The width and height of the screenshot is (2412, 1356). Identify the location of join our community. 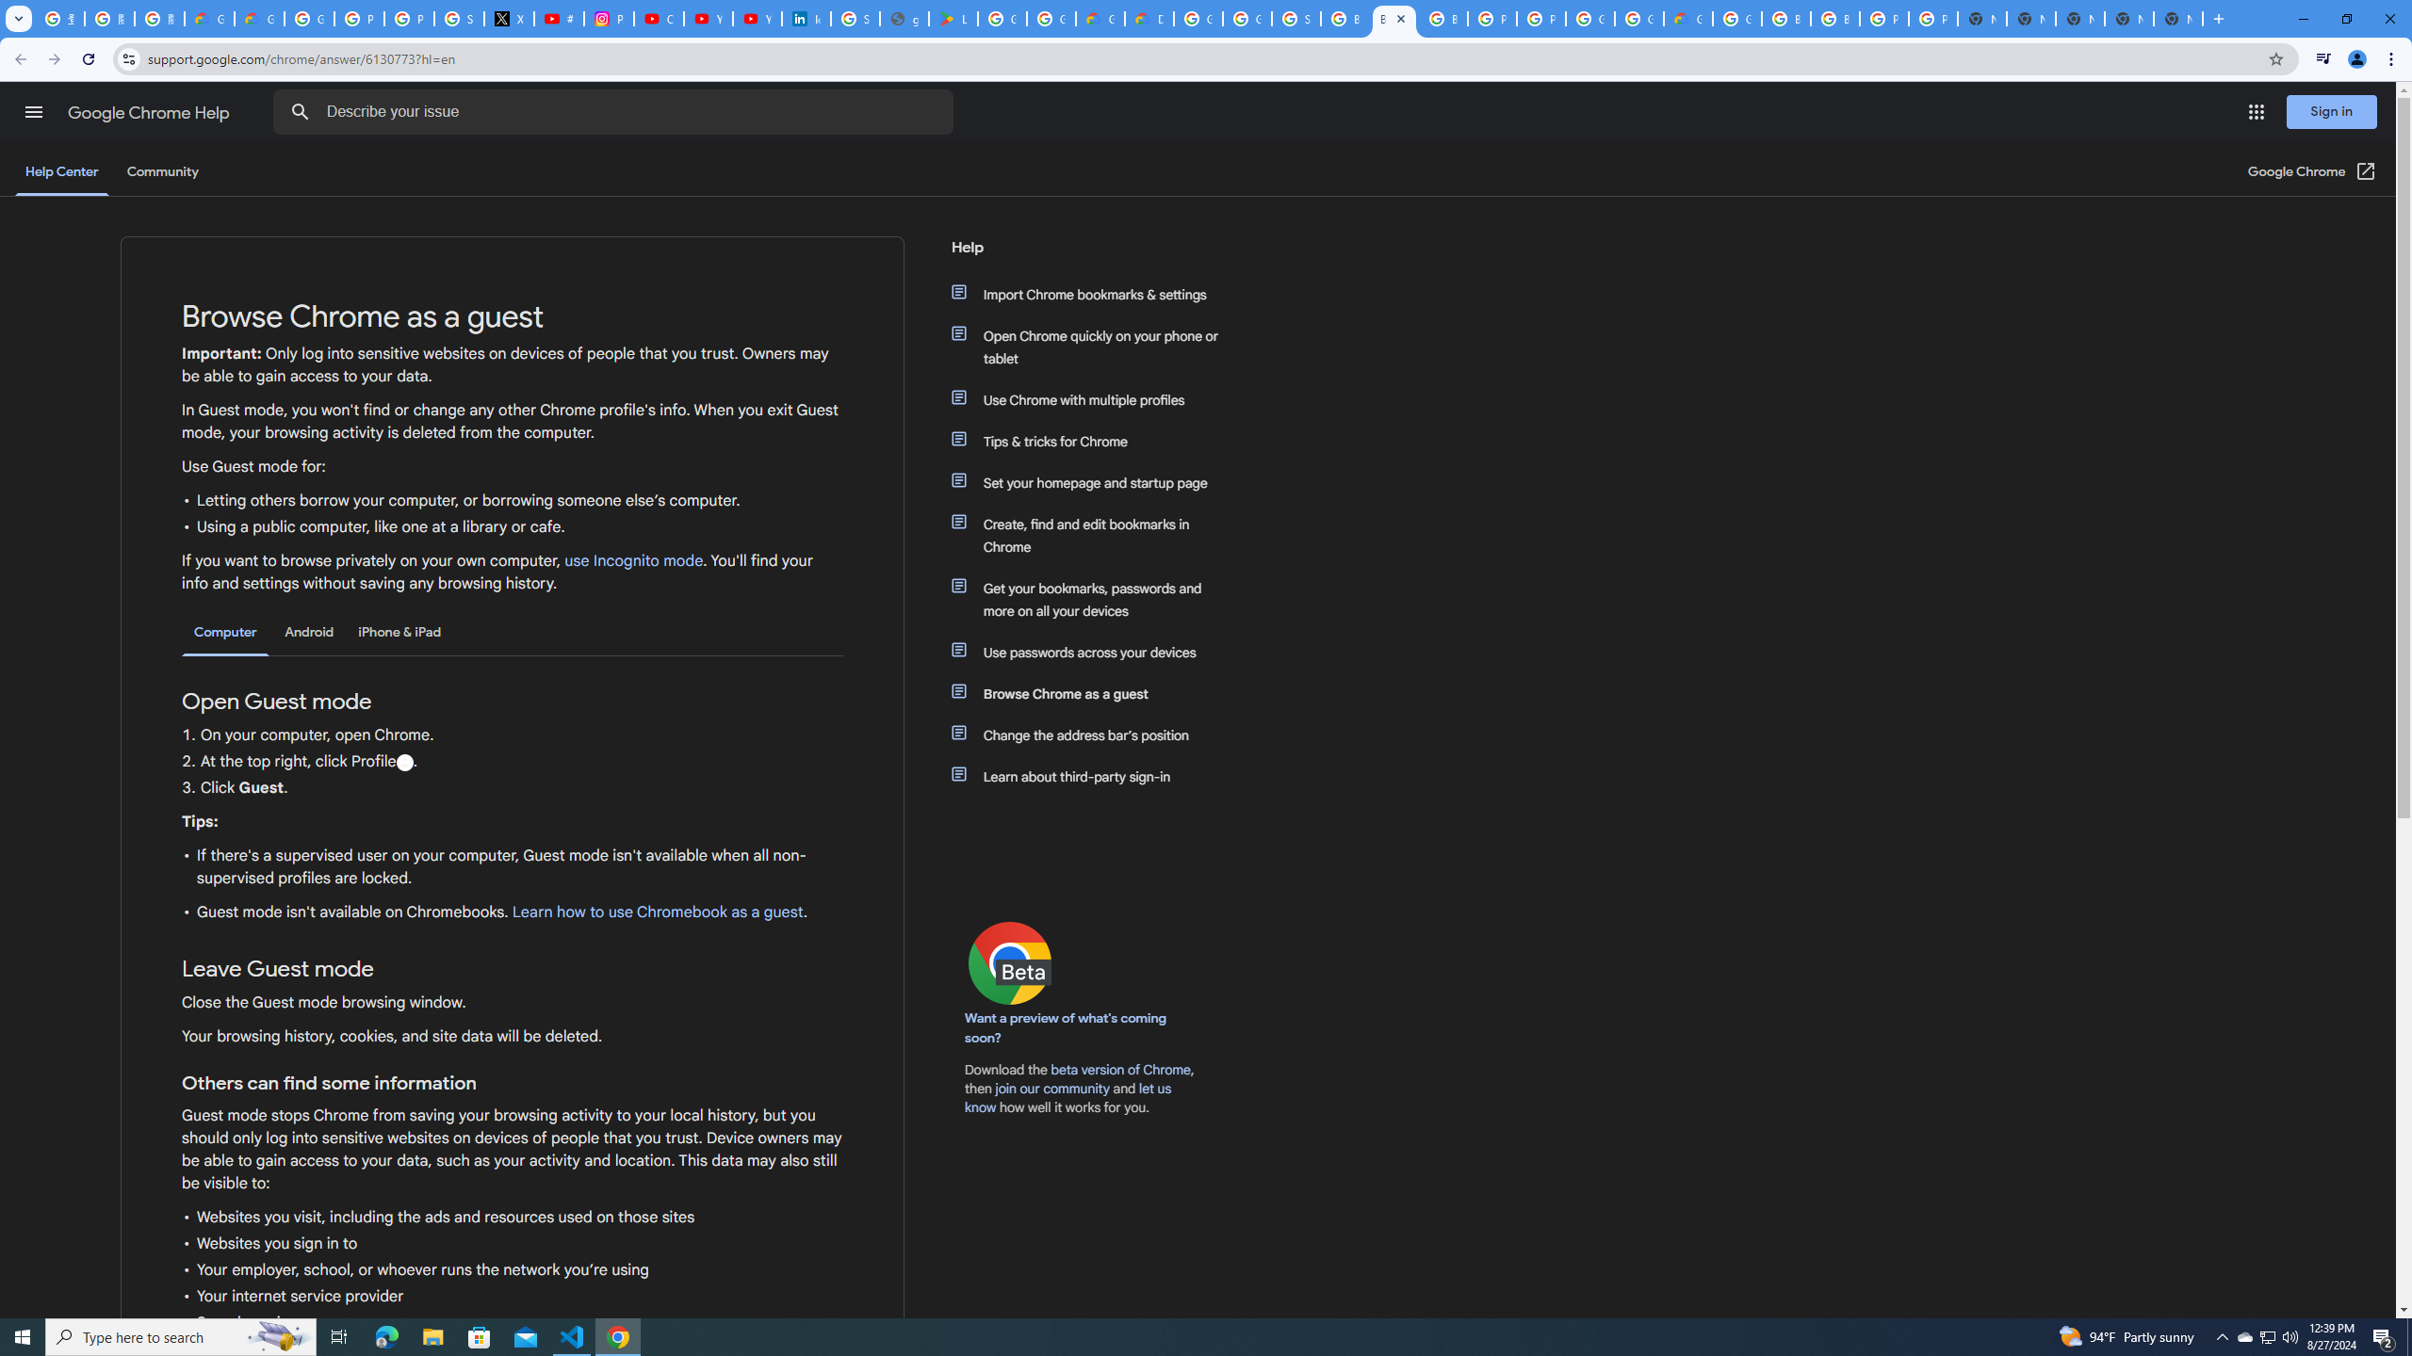
(1051, 1089).